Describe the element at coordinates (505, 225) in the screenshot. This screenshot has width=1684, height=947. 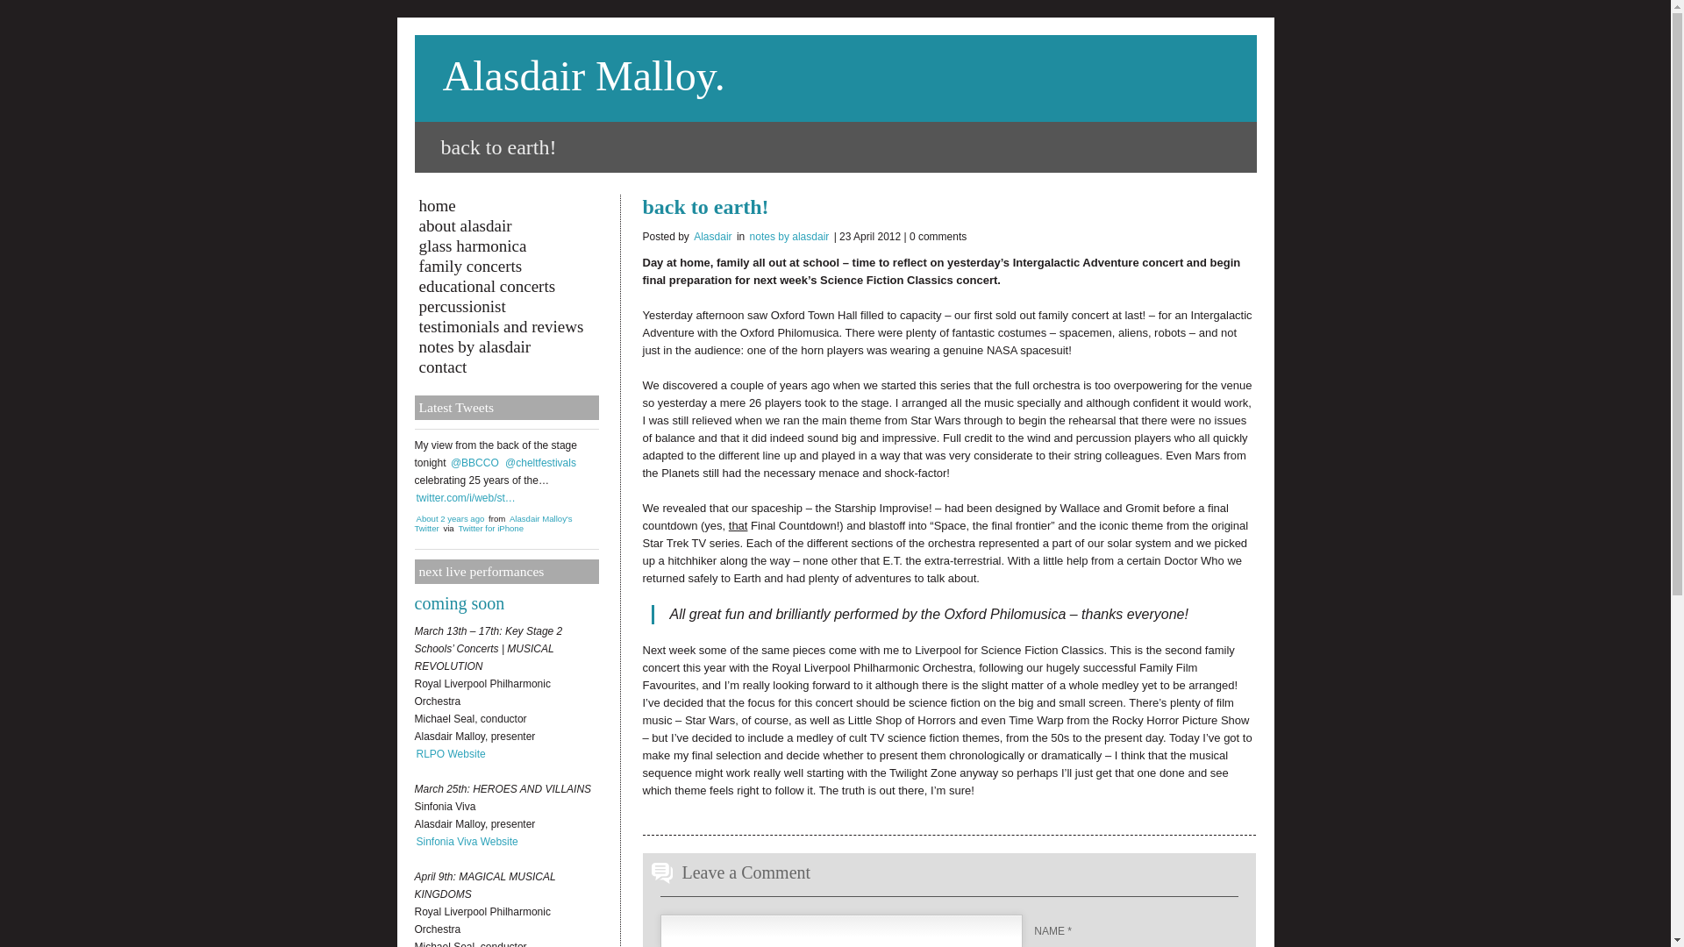
I see `about alasdair` at that location.